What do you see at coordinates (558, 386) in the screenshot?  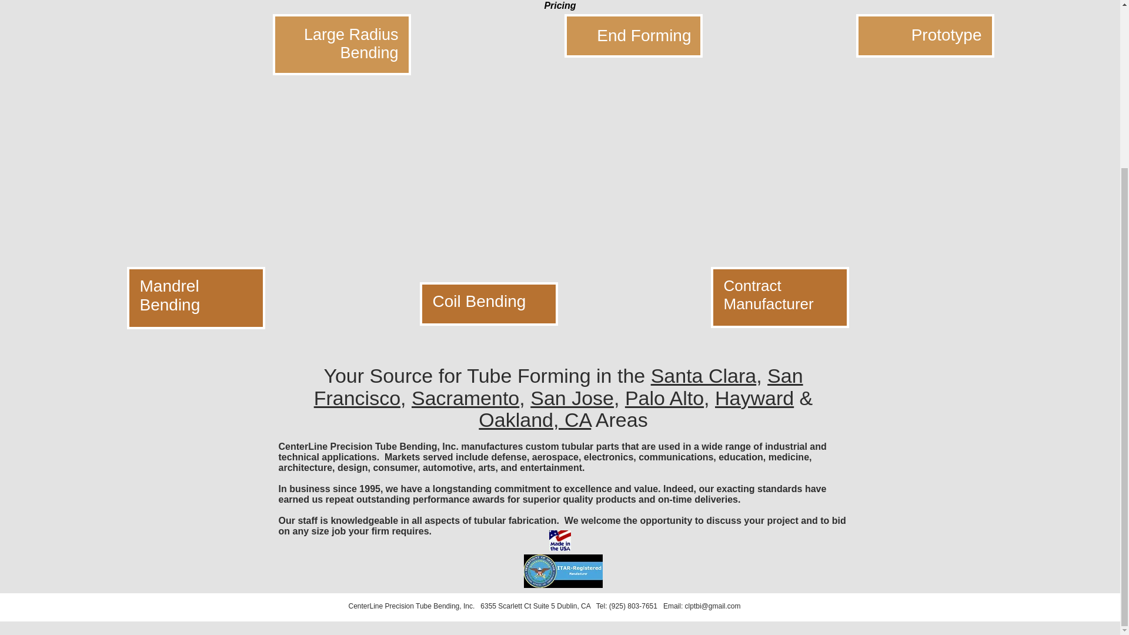 I see `San Francisco` at bounding box center [558, 386].